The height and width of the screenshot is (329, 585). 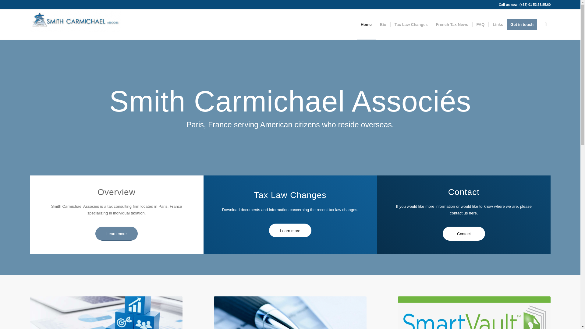 I want to click on Smith Carmichael Bio, so click(x=106, y=313).